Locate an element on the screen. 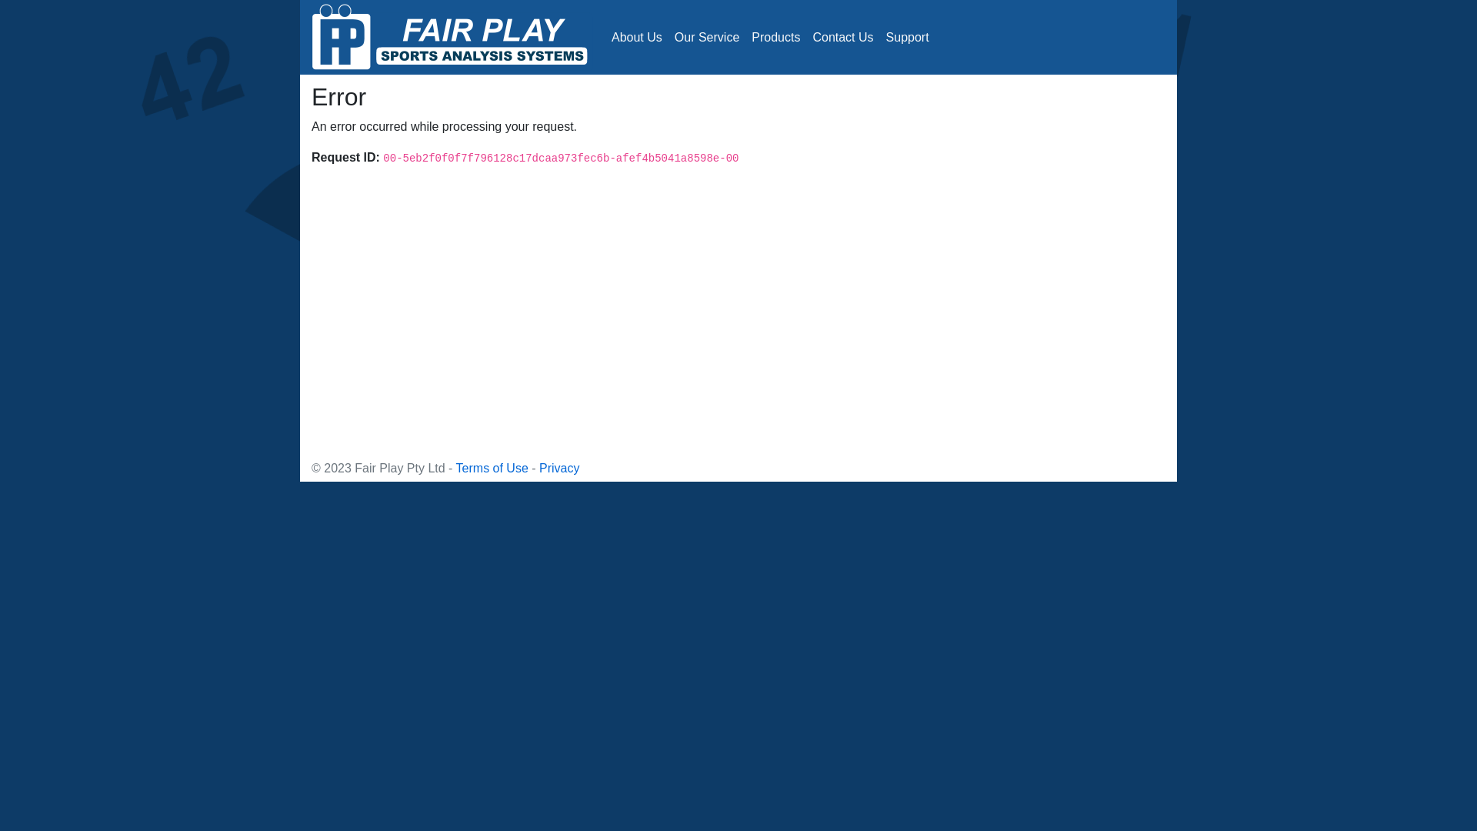  Our Service is located at coordinates (706, 37).